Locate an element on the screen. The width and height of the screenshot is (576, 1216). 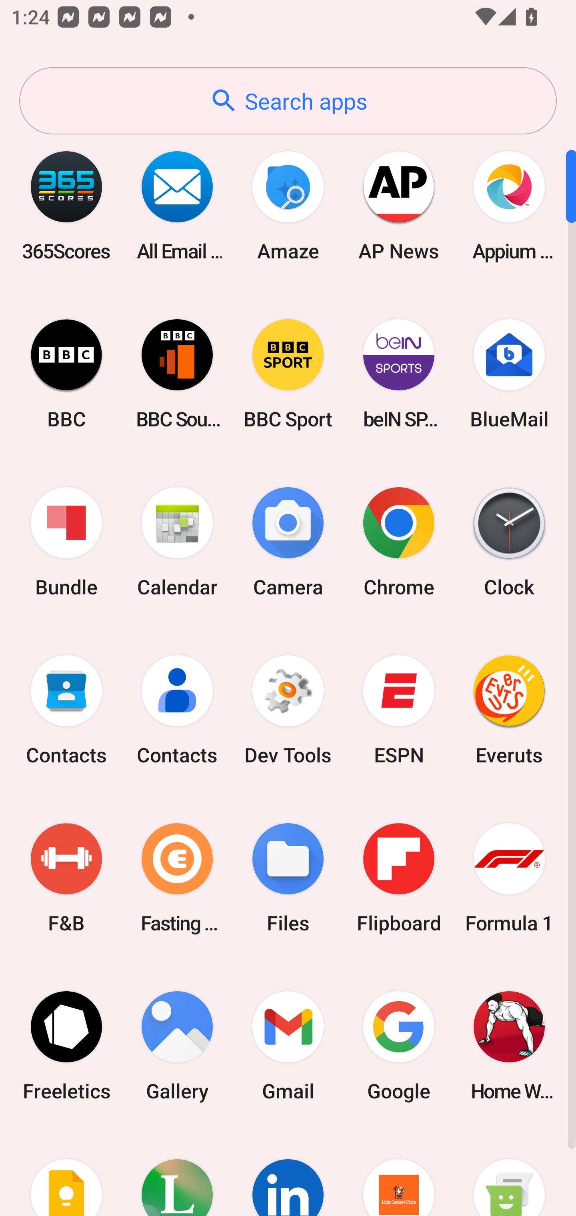
  Search apps is located at coordinates (288, 101).